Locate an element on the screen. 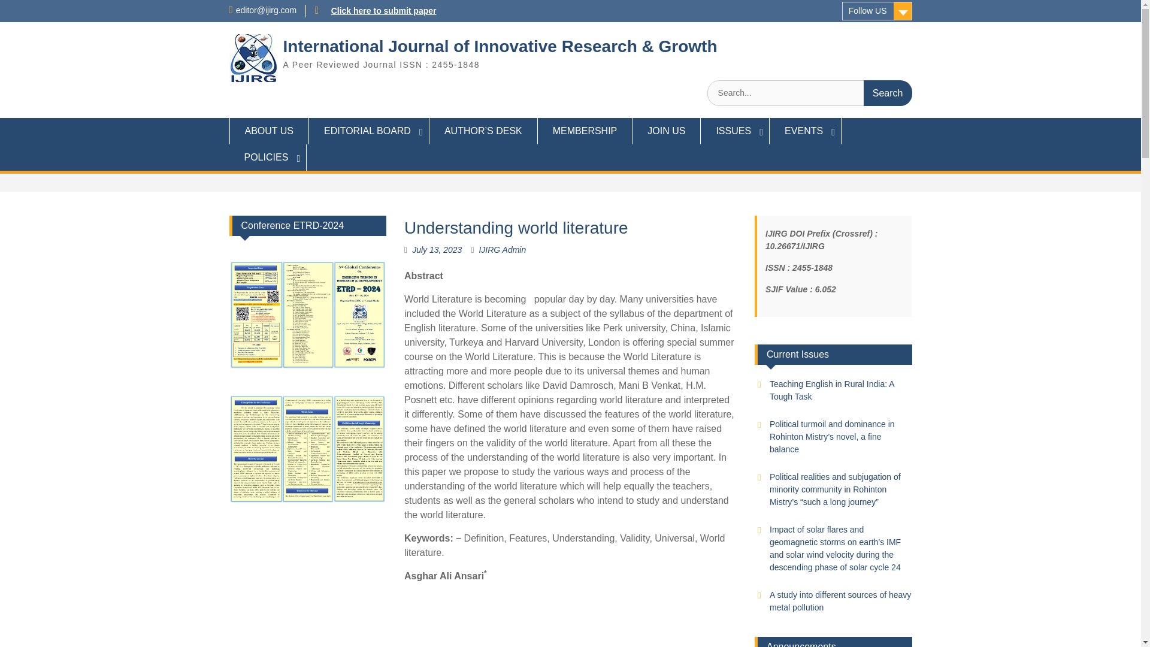 Image resolution: width=1150 pixels, height=647 pixels. Click here to submit paper is located at coordinates (383, 10).